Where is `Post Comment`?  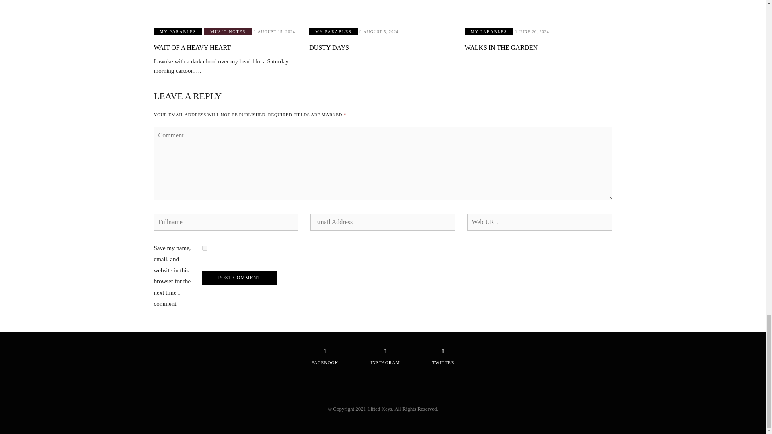
Post Comment is located at coordinates (239, 277).